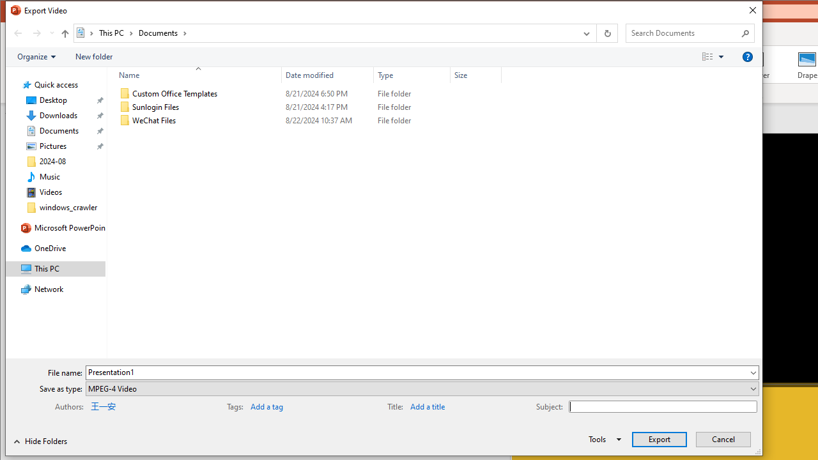 Image resolution: width=818 pixels, height=460 pixels. Describe the element at coordinates (748, 57) in the screenshot. I see `&Help` at that location.